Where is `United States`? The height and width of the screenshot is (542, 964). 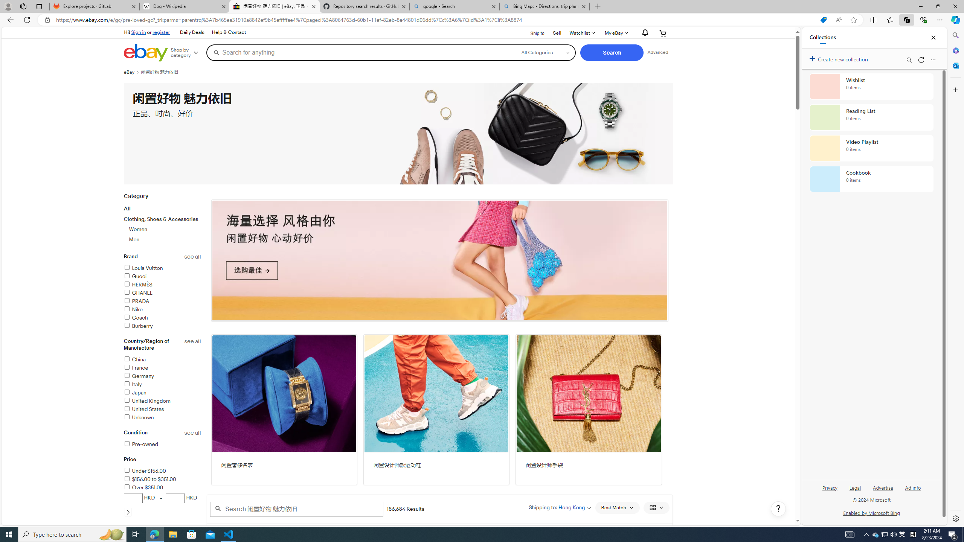
United States is located at coordinates (143, 409).